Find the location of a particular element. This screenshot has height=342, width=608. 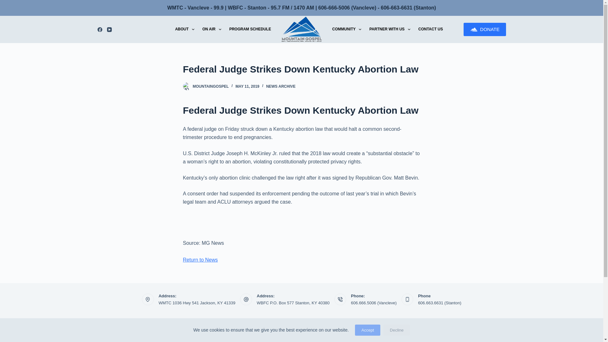

NEWS ARCHIVE is located at coordinates (281, 86).